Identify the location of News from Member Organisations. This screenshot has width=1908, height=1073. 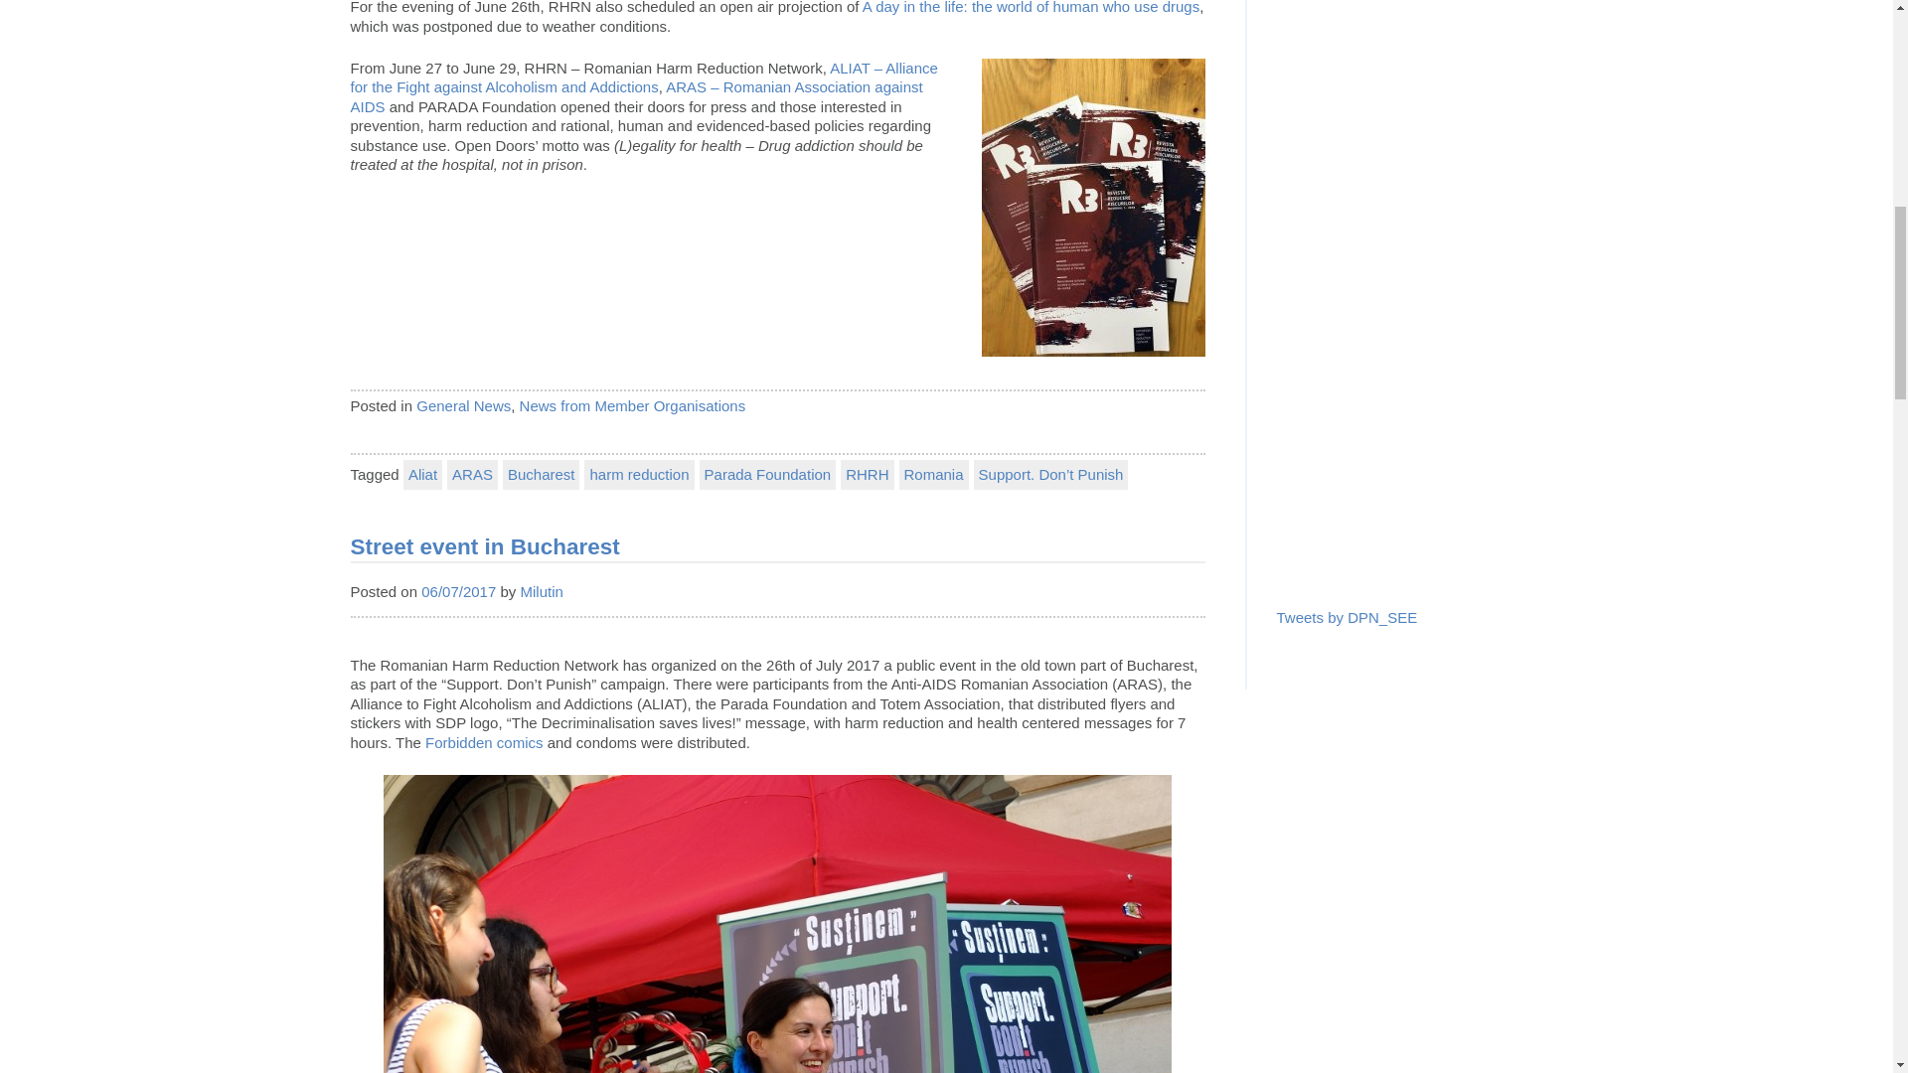
(632, 405).